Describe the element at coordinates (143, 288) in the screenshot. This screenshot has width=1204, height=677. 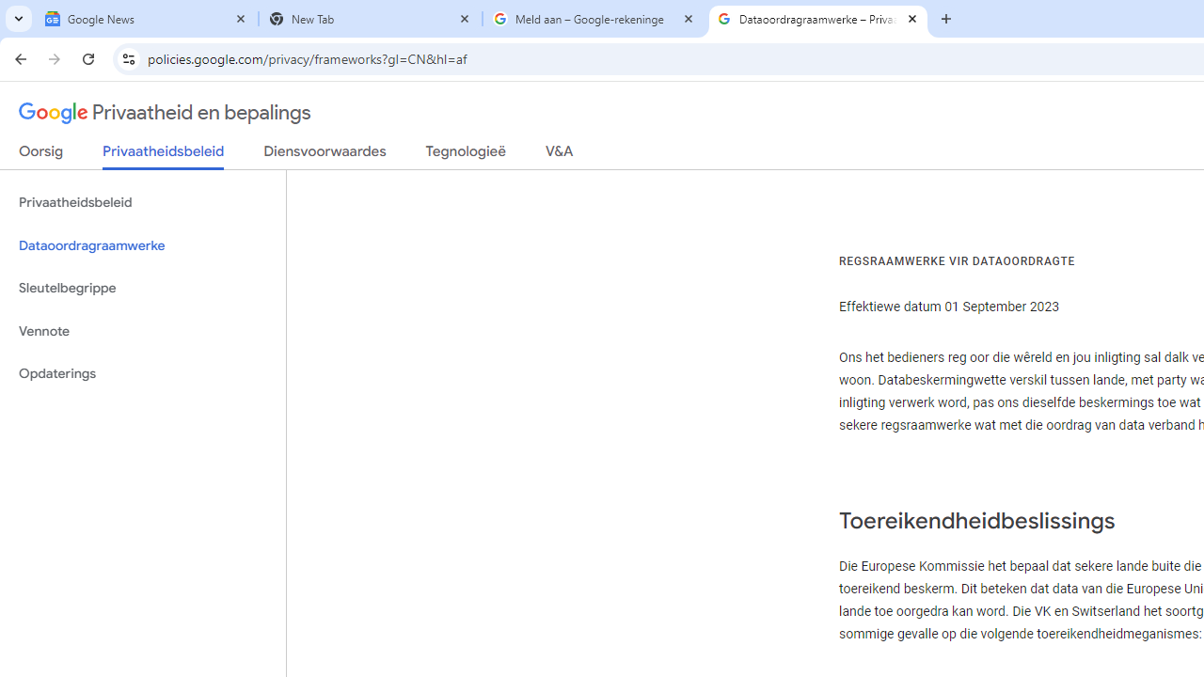
I see `Sleutelbegrippe` at that location.